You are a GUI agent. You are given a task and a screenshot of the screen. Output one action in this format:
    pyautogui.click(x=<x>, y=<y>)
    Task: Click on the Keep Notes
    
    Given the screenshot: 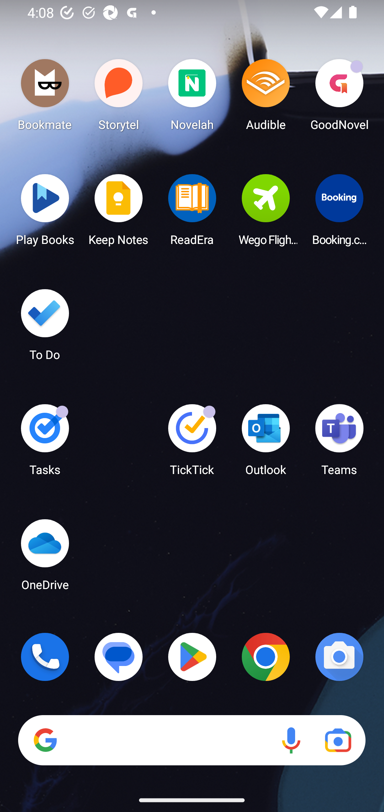 What is the action you would take?
    pyautogui.click(x=119, y=213)
    